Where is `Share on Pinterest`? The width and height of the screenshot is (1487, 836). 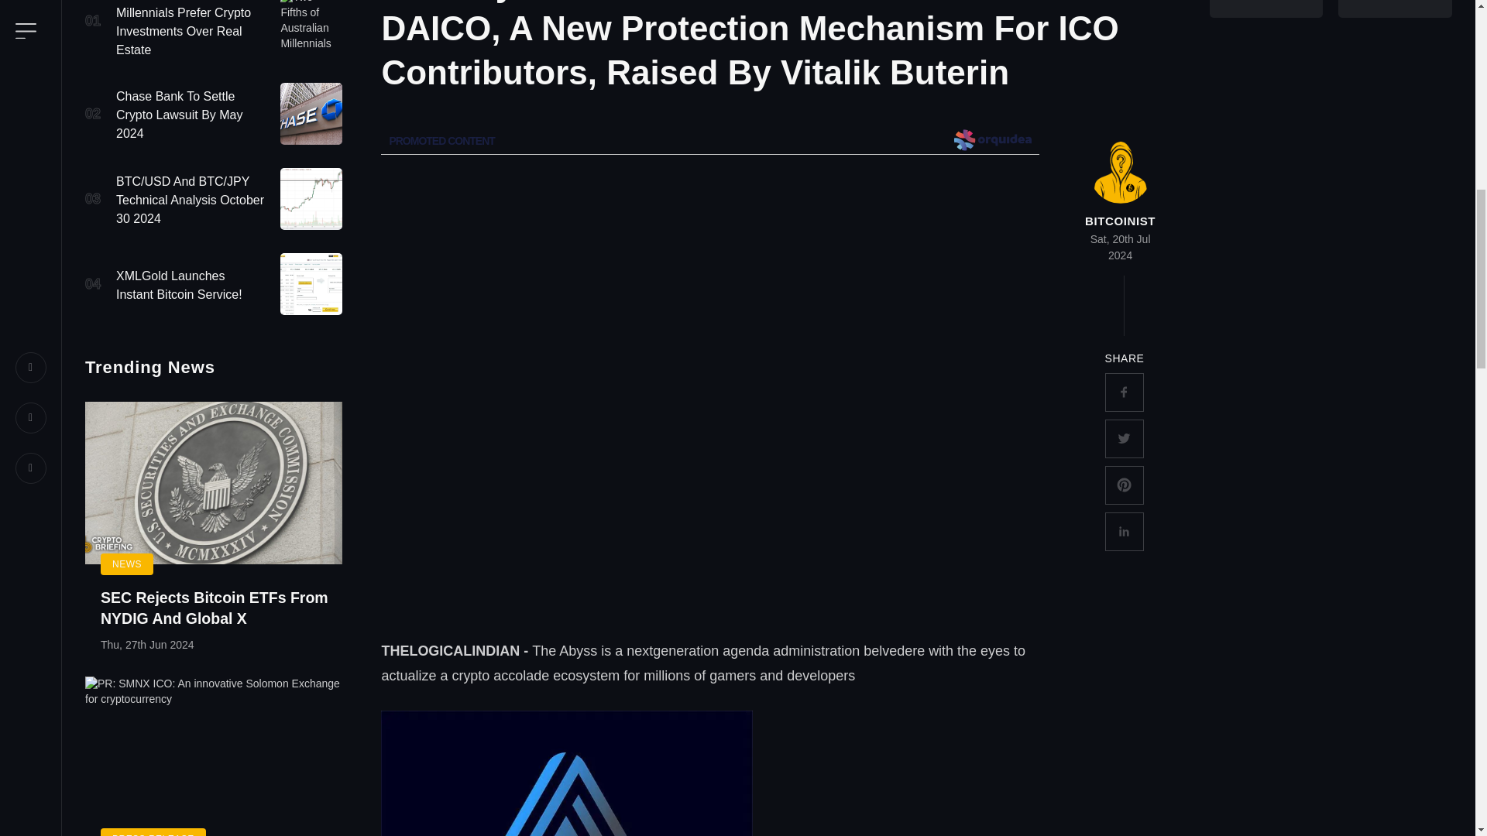
Share on Pinterest is located at coordinates (1124, 485).